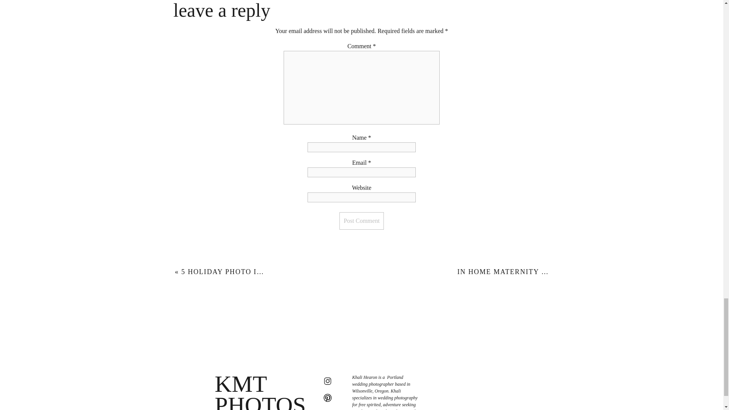  Describe the element at coordinates (361, 221) in the screenshot. I see `Post Comment` at that location.